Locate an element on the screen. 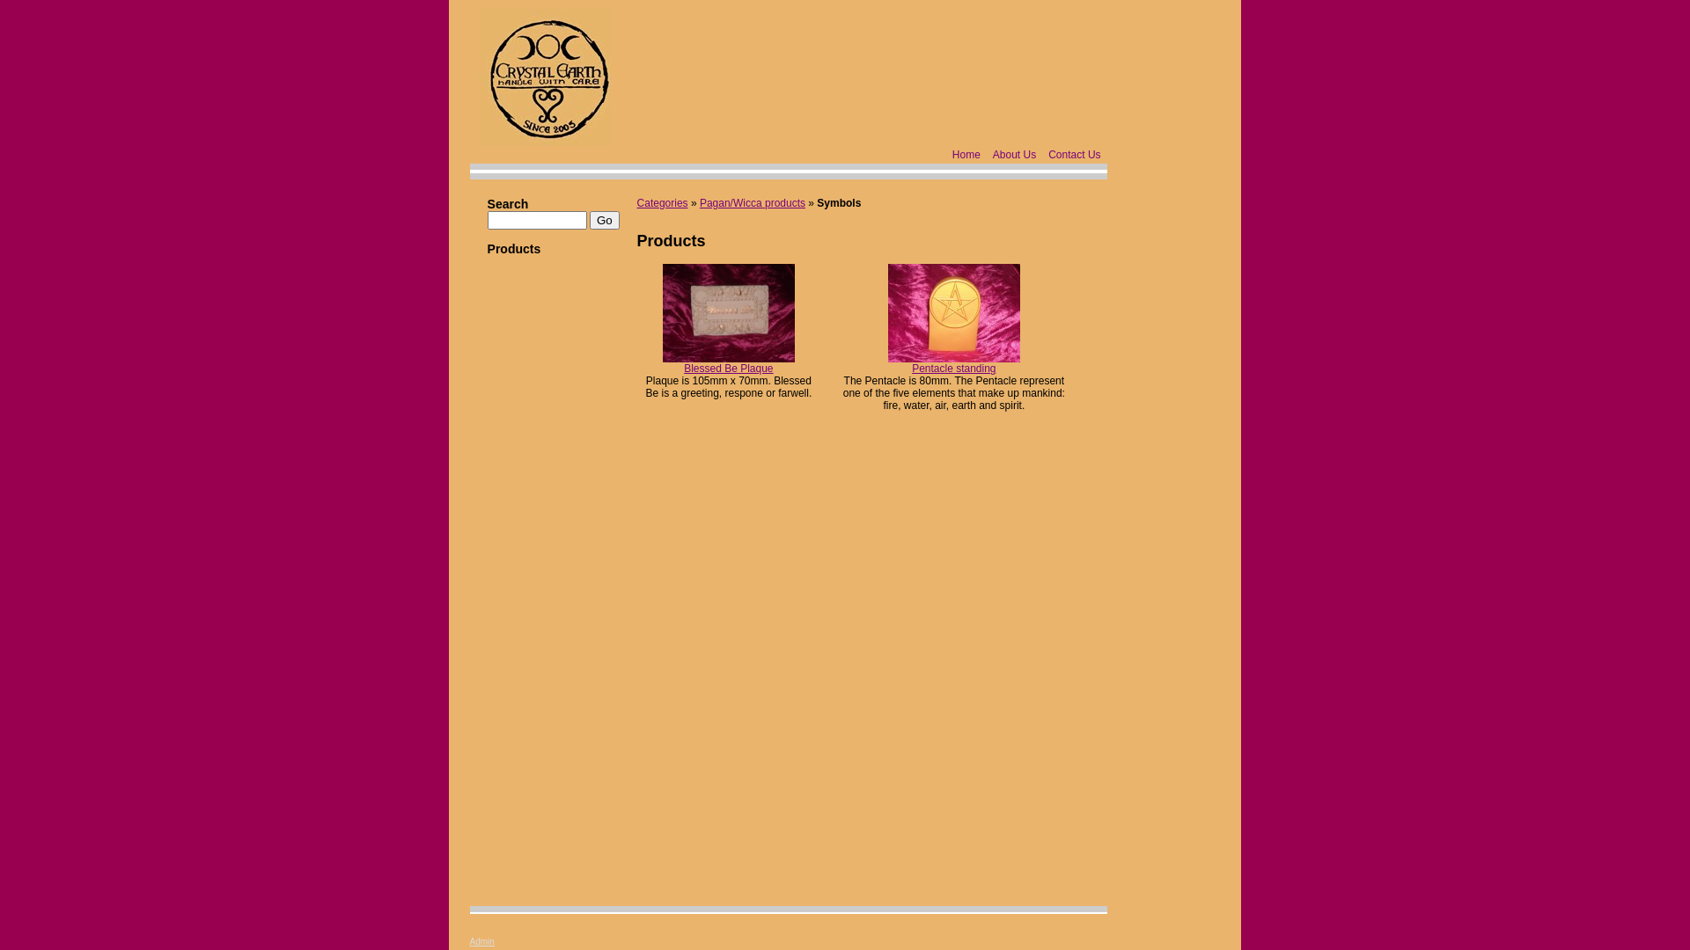  Admin is located at coordinates (482, 941).